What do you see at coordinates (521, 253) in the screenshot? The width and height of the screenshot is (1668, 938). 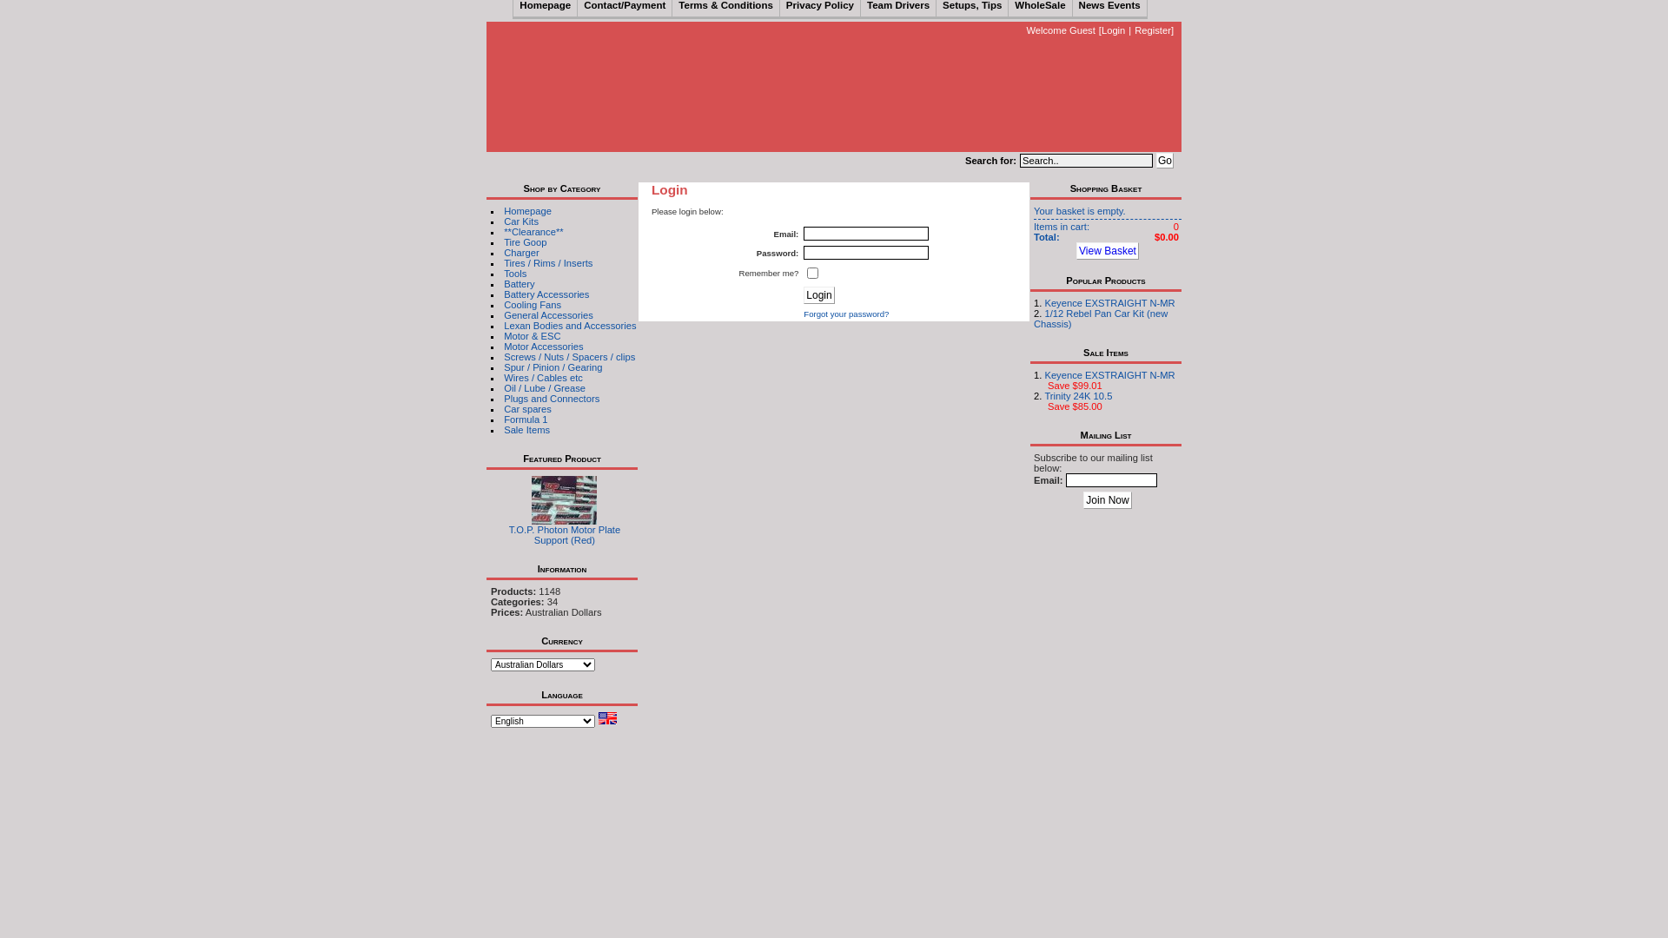 I see `Charger` at bounding box center [521, 253].